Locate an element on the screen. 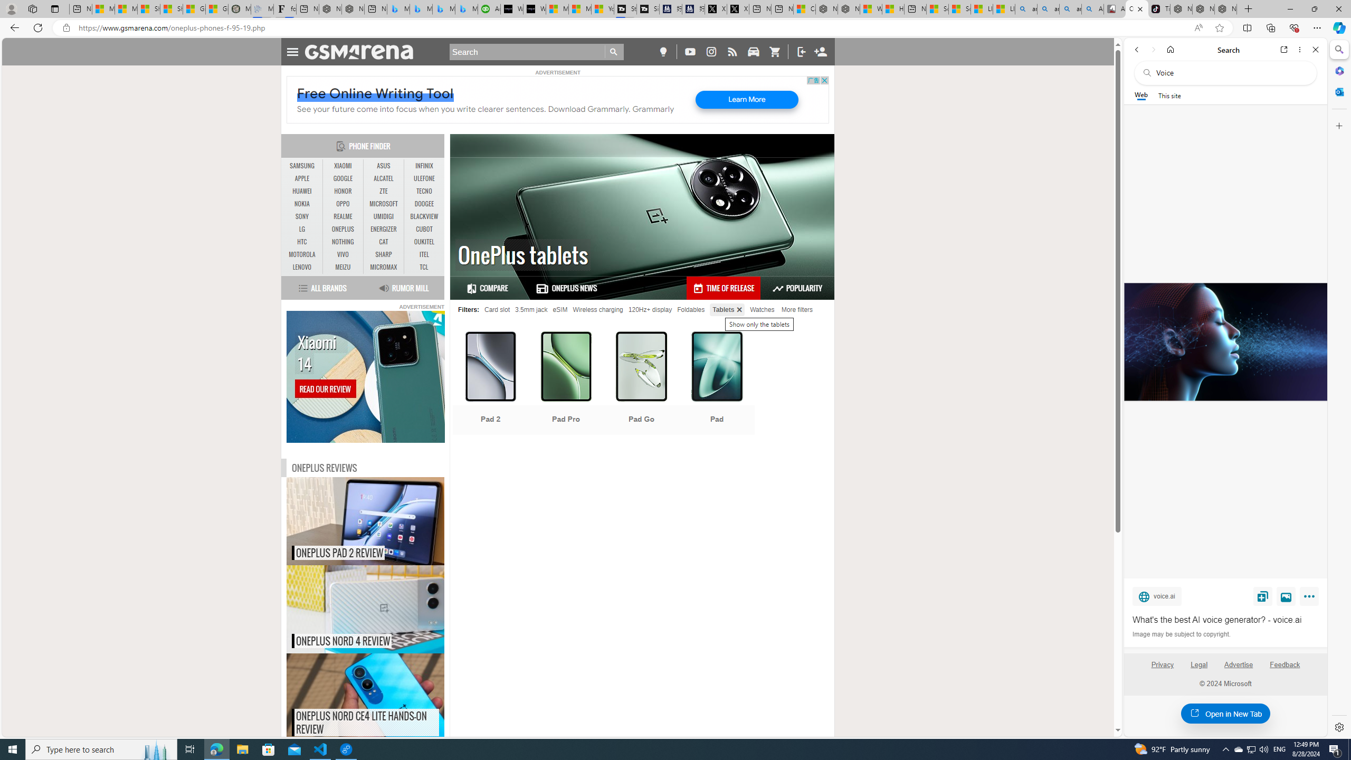 The height and width of the screenshot is (760, 1351). HONOR is located at coordinates (343, 191).